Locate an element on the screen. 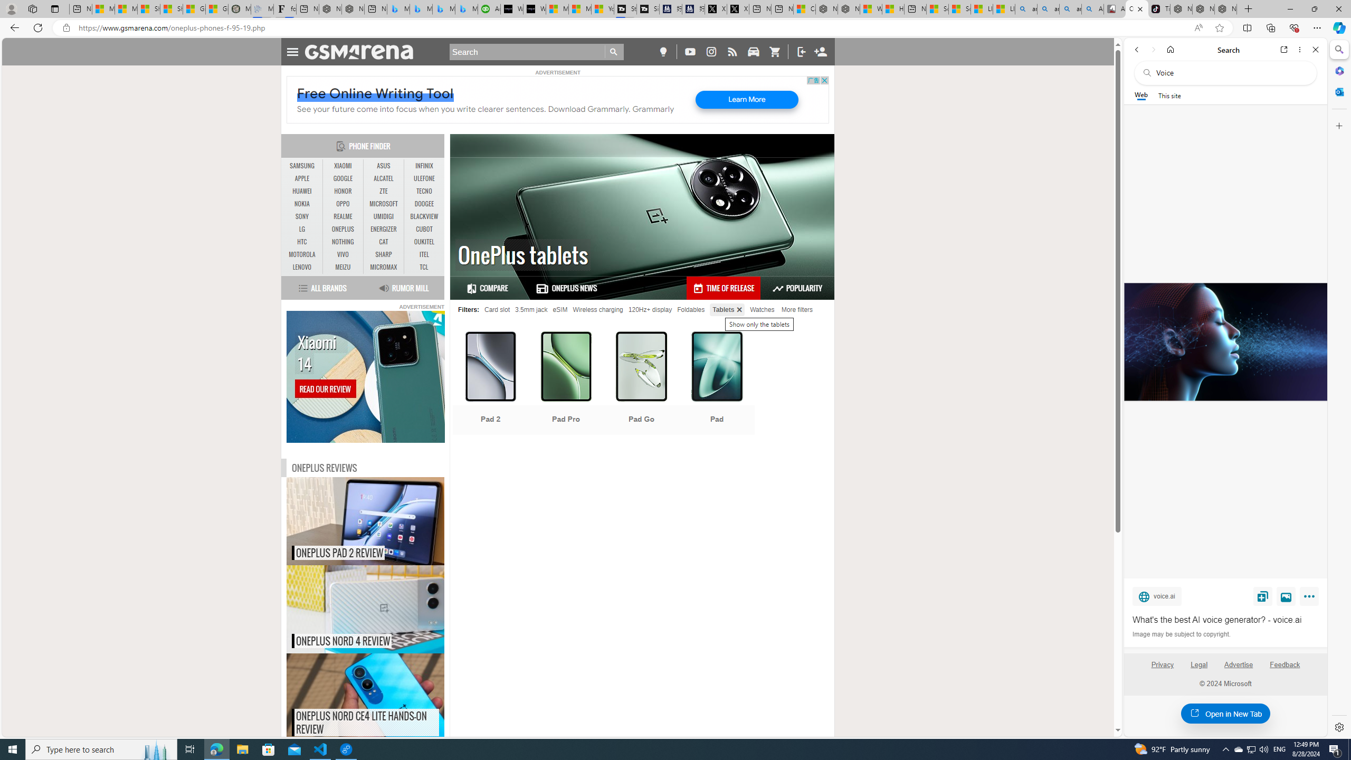 The height and width of the screenshot is (760, 1351). HONOR is located at coordinates (343, 191).